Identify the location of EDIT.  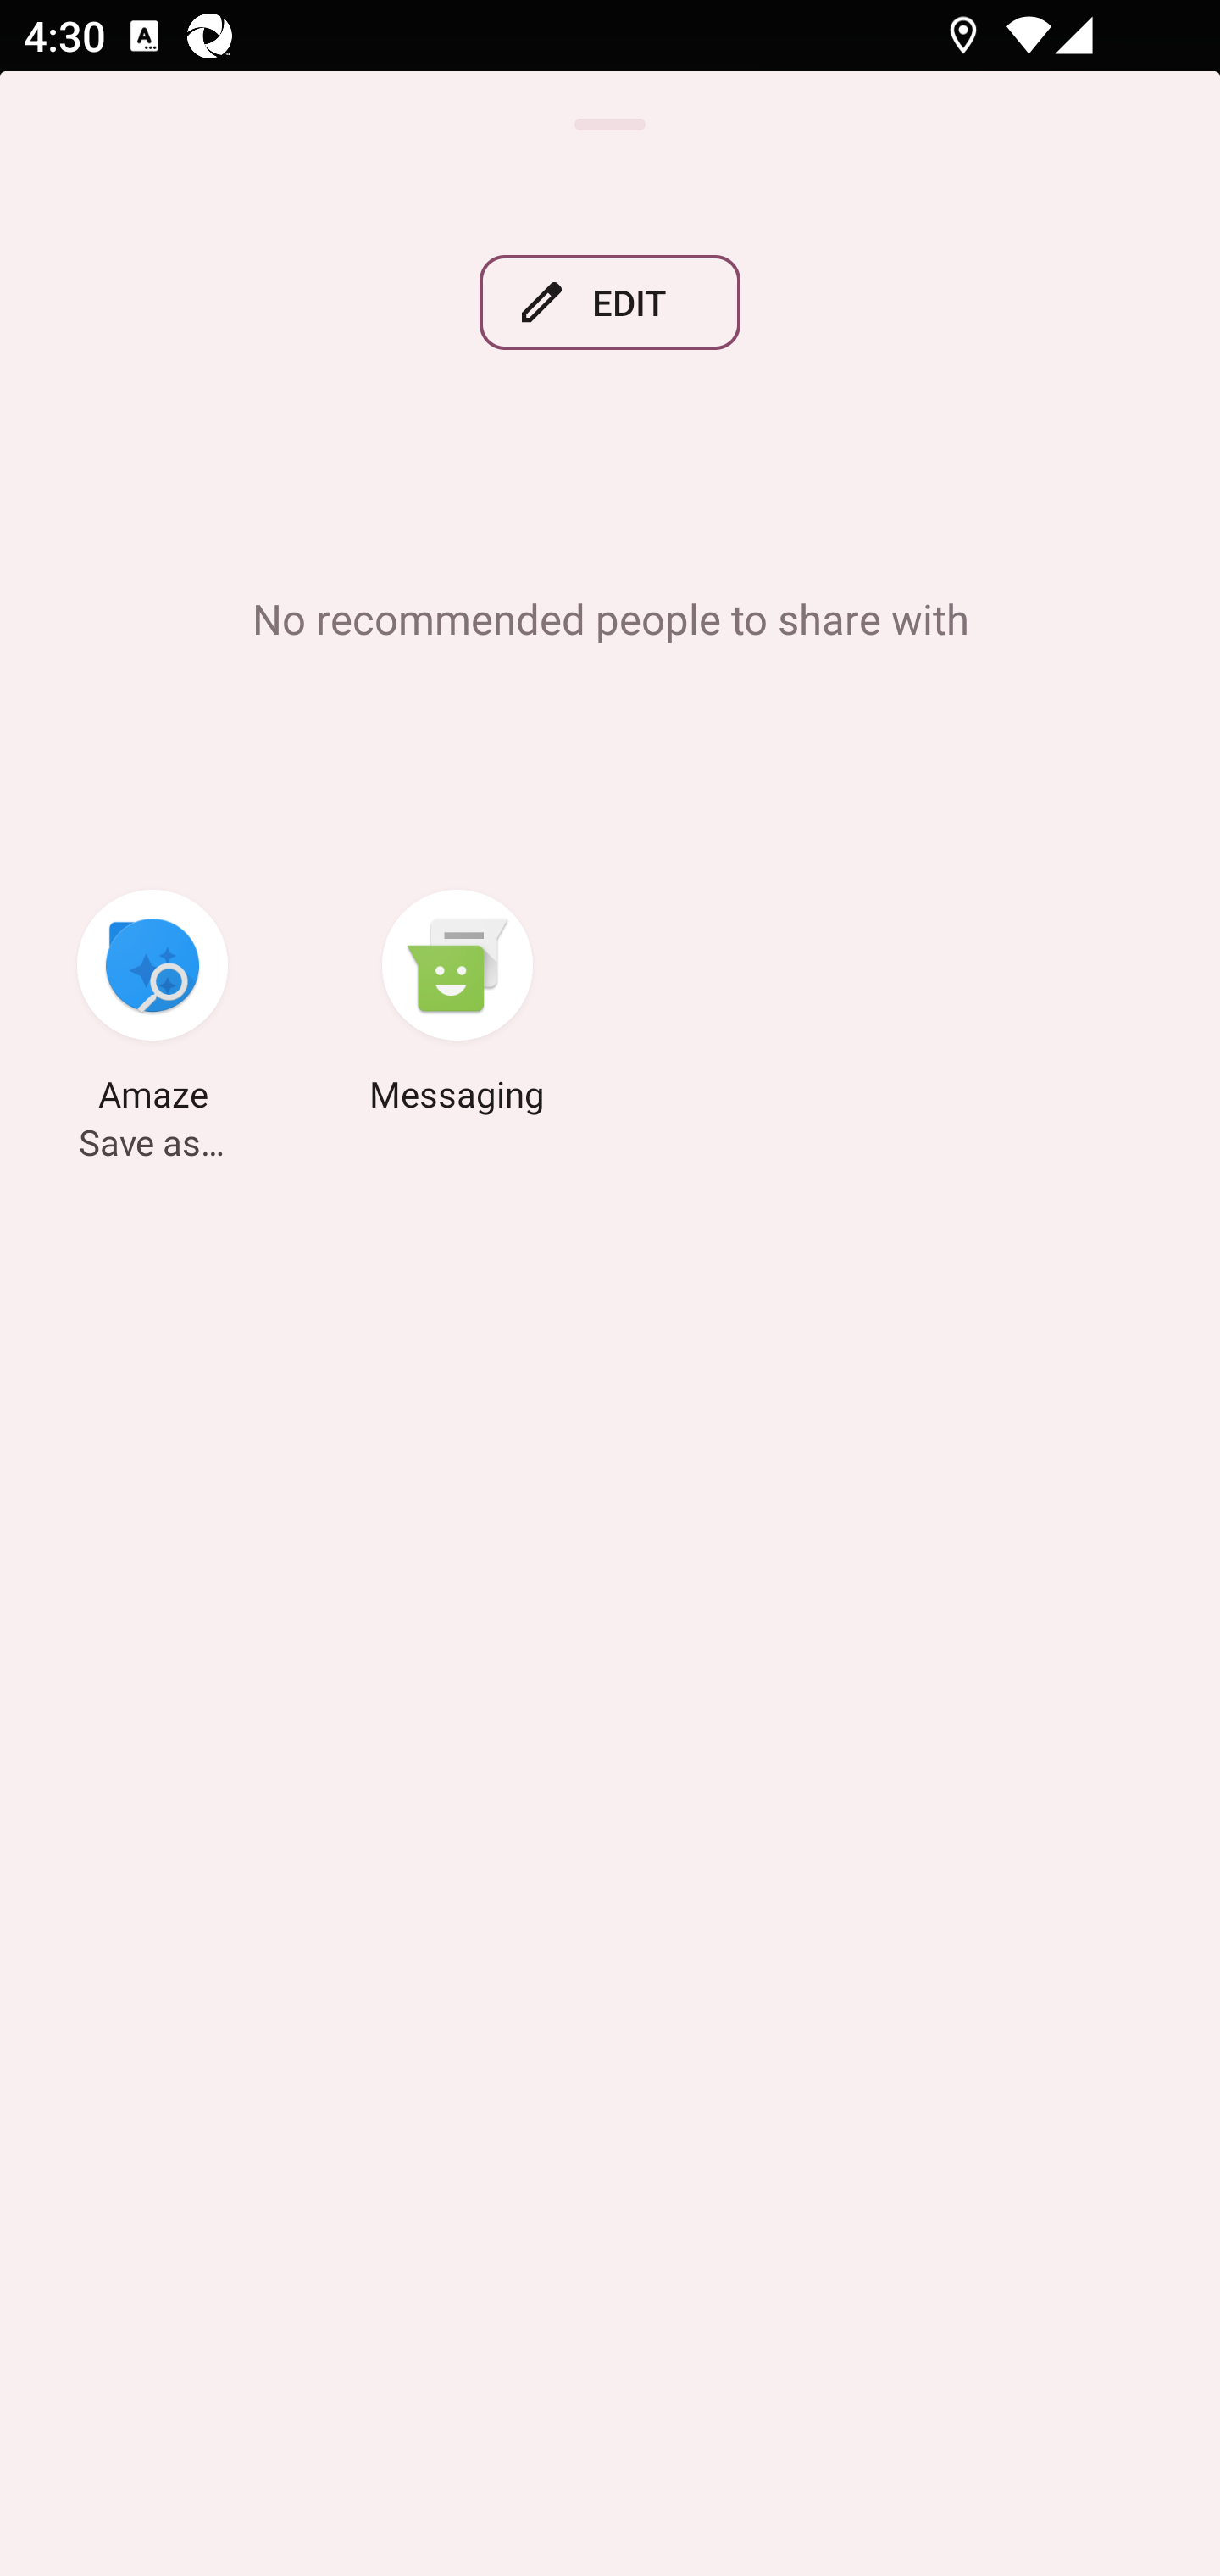
(610, 302).